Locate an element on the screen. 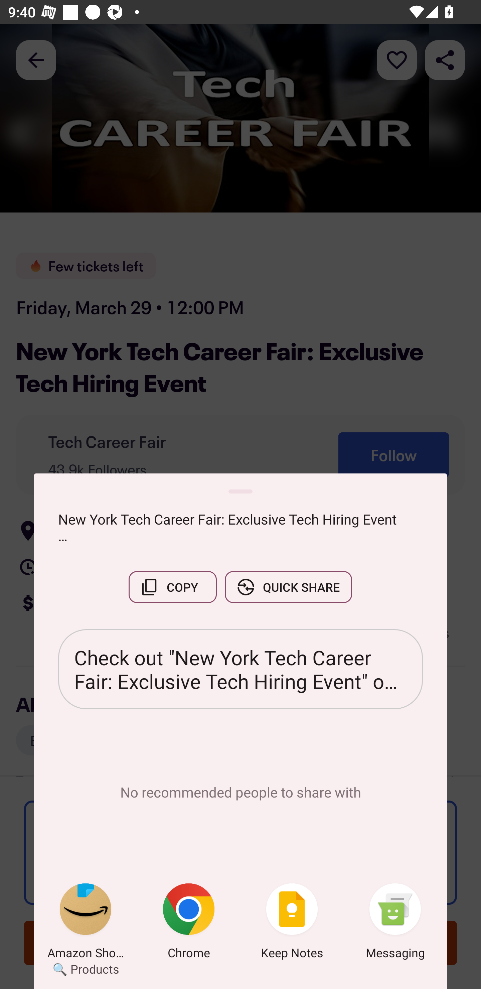  Amazon Shopping 🔍 Products is located at coordinates (86, 923).